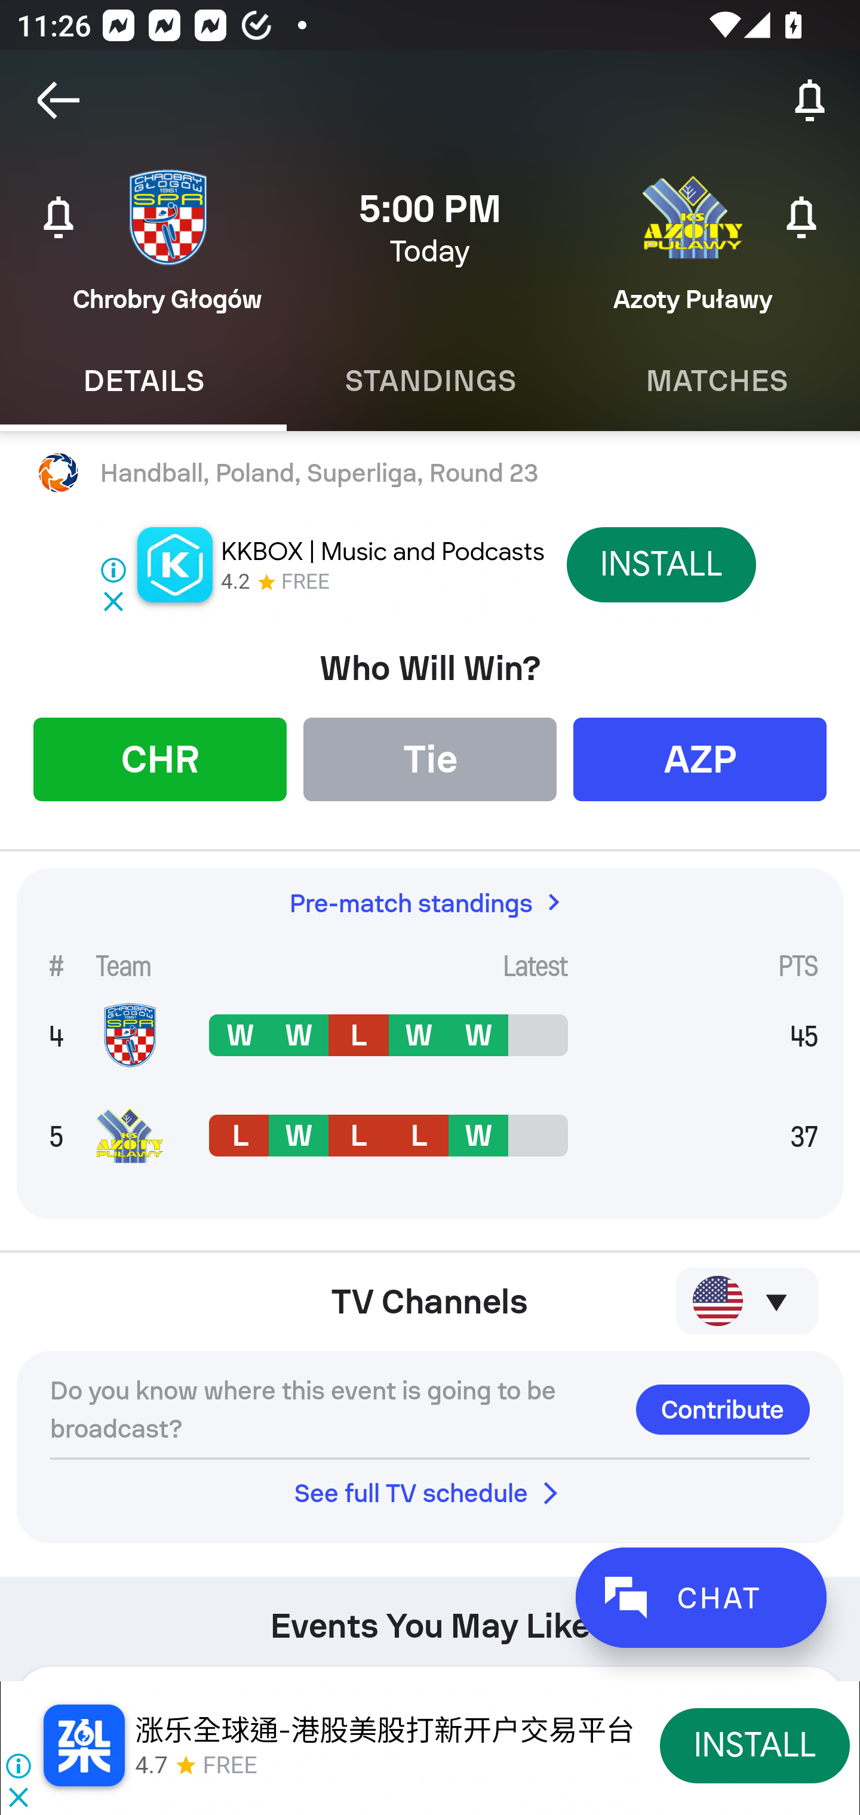  What do you see at coordinates (59, 100) in the screenshot?
I see `Navigate up` at bounding box center [59, 100].